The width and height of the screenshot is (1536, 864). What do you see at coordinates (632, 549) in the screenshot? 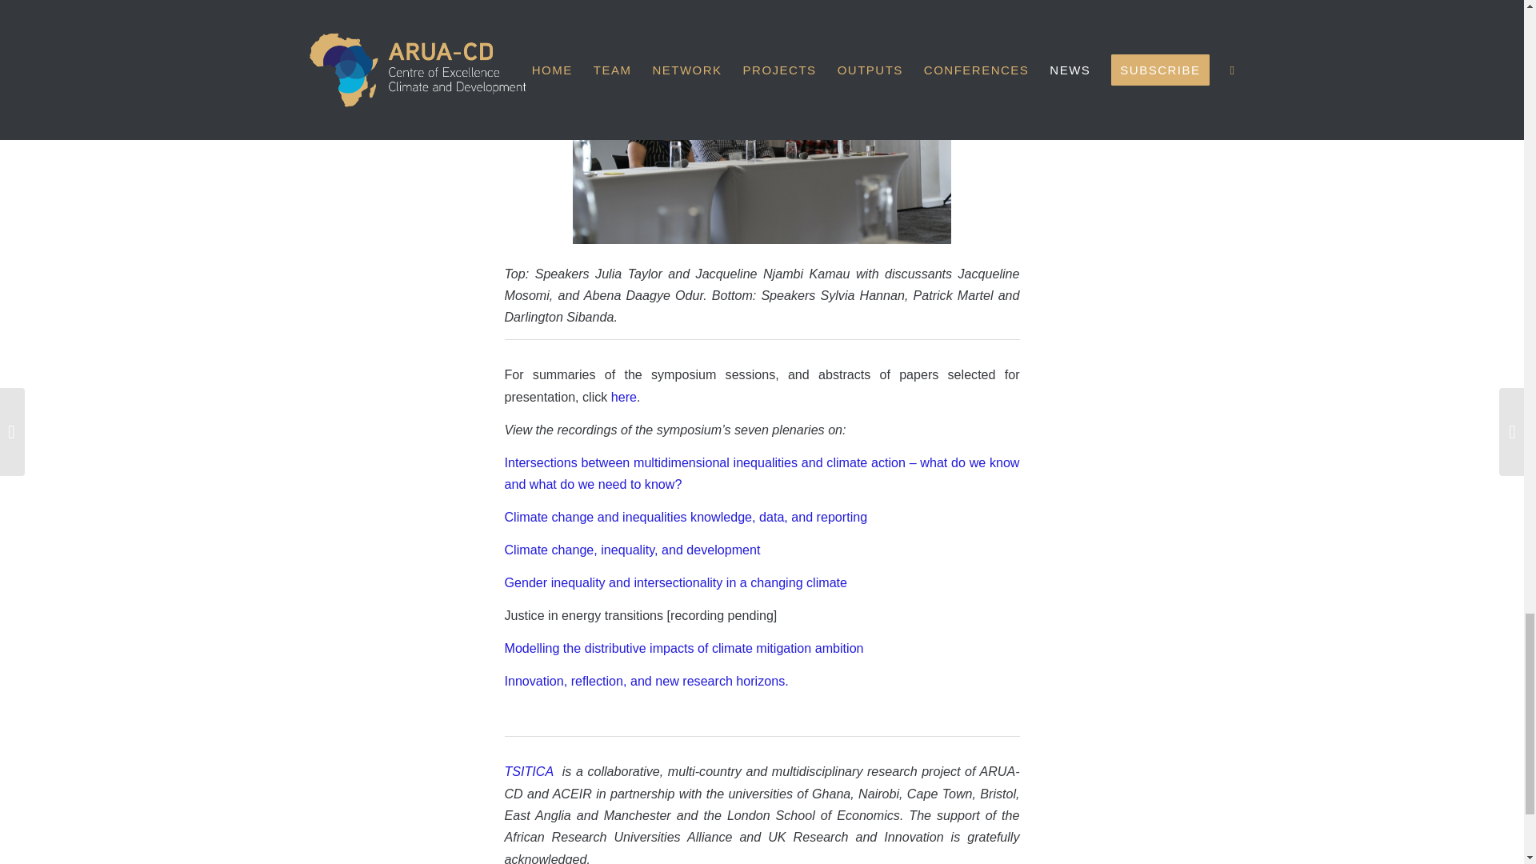
I see `Climate change, inequality, and development` at bounding box center [632, 549].